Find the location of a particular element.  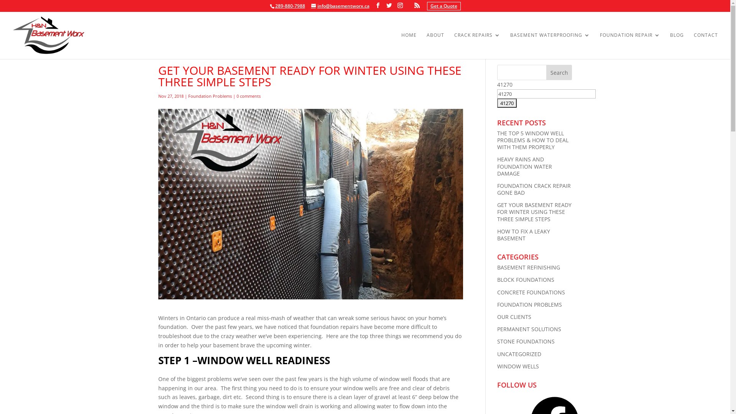

WINDOW WELLS is located at coordinates (518, 366).